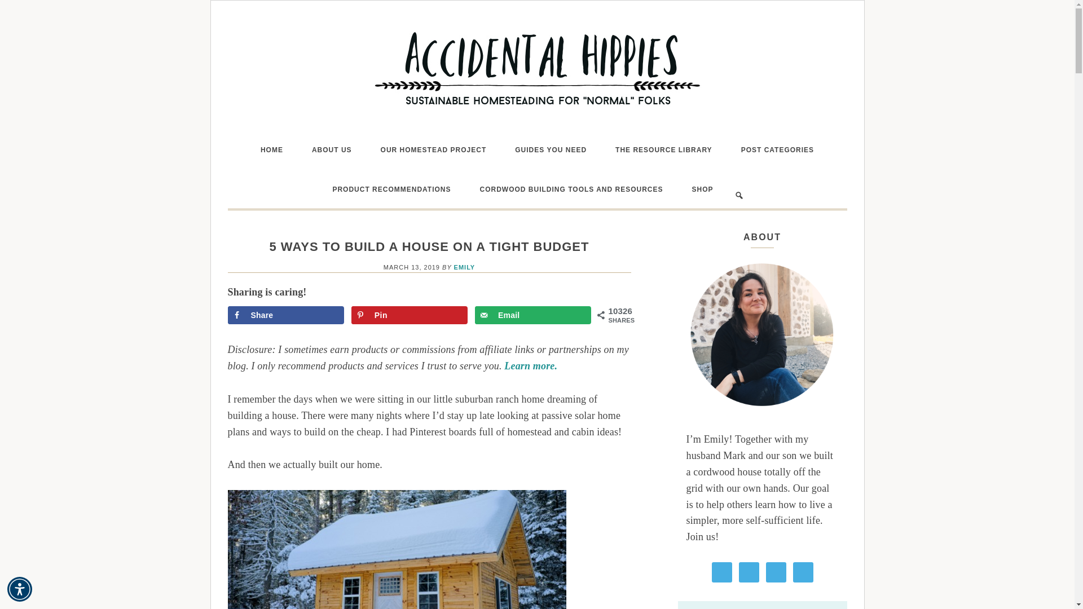 This screenshot has height=609, width=1083. What do you see at coordinates (531, 365) in the screenshot?
I see `Learn more.` at bounding box center [531, 365].